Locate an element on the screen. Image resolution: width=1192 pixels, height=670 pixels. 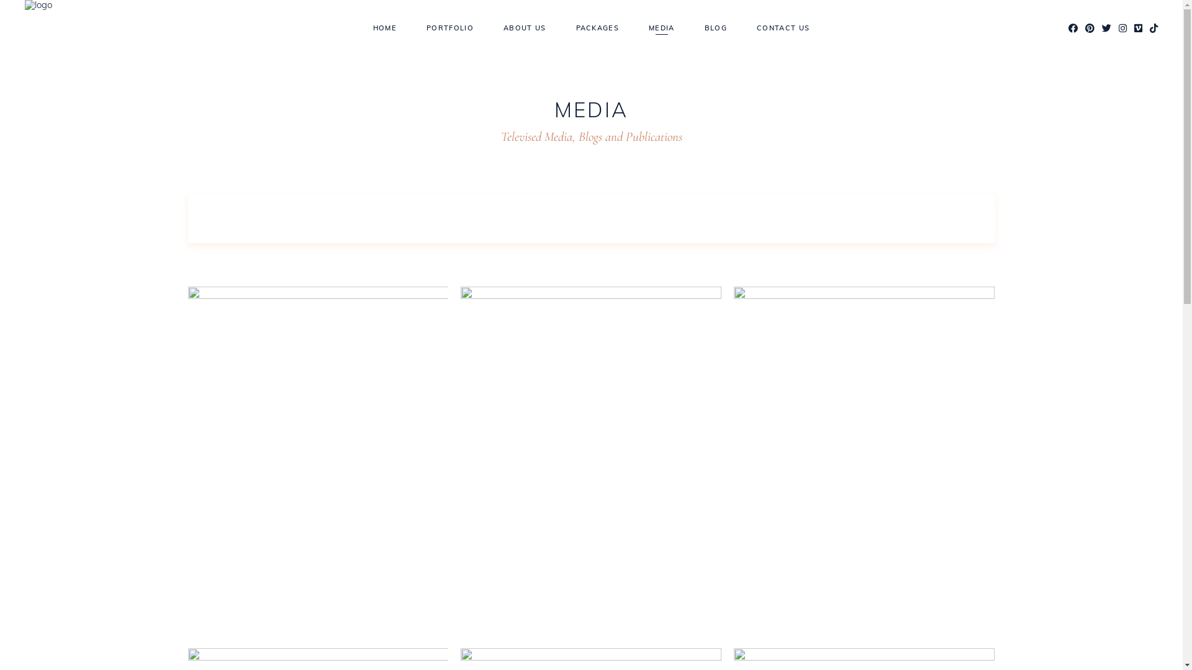
Tiktok is located at coordinates (1154, 29).